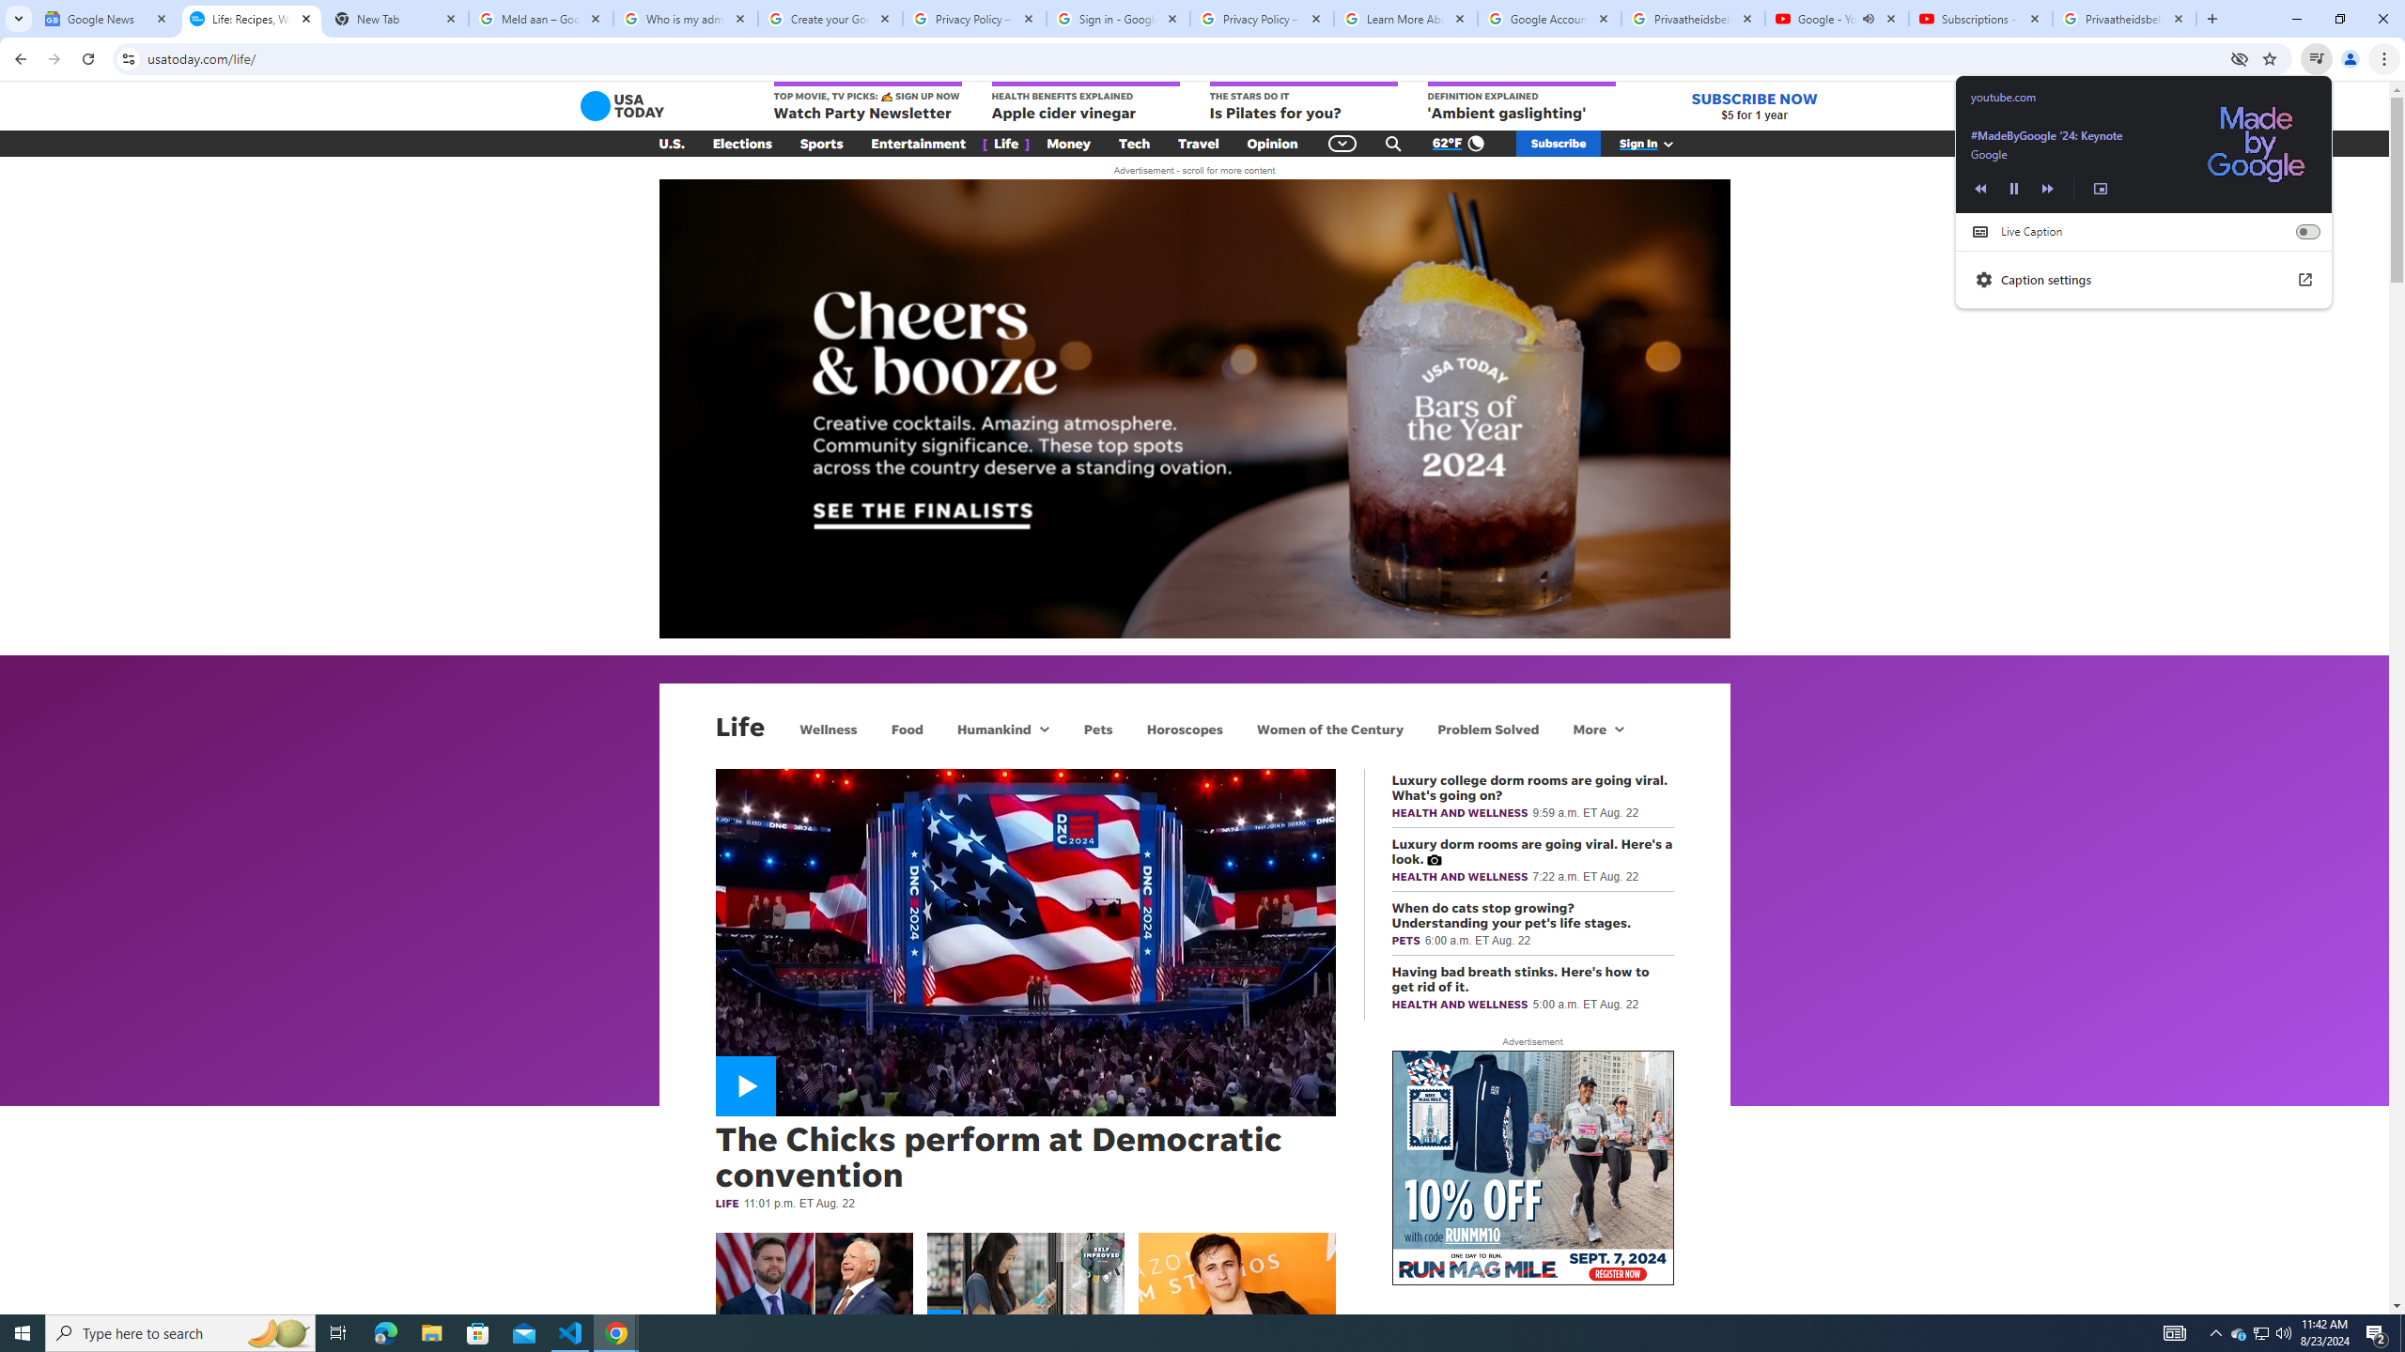  I want to click on AutomationID: 4105, so click(2175, 1333).